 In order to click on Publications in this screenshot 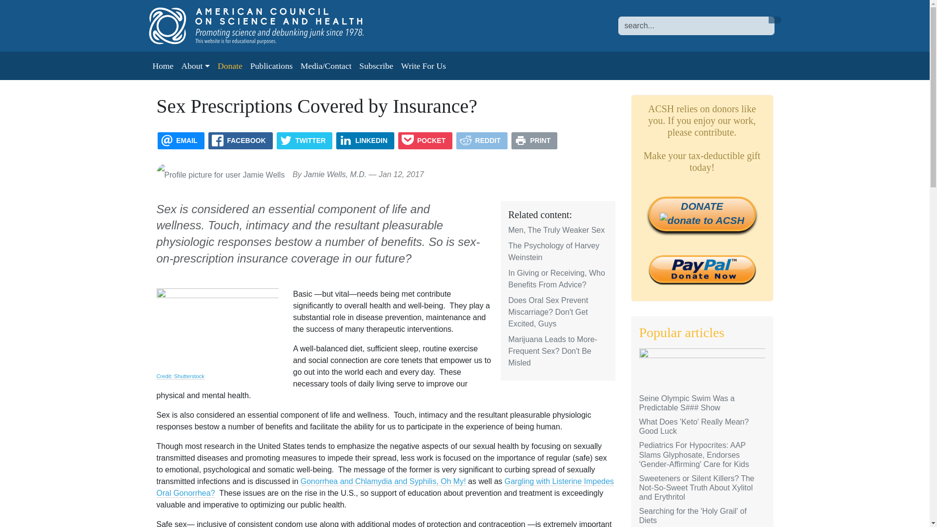, I will do `click(271, 65)`.